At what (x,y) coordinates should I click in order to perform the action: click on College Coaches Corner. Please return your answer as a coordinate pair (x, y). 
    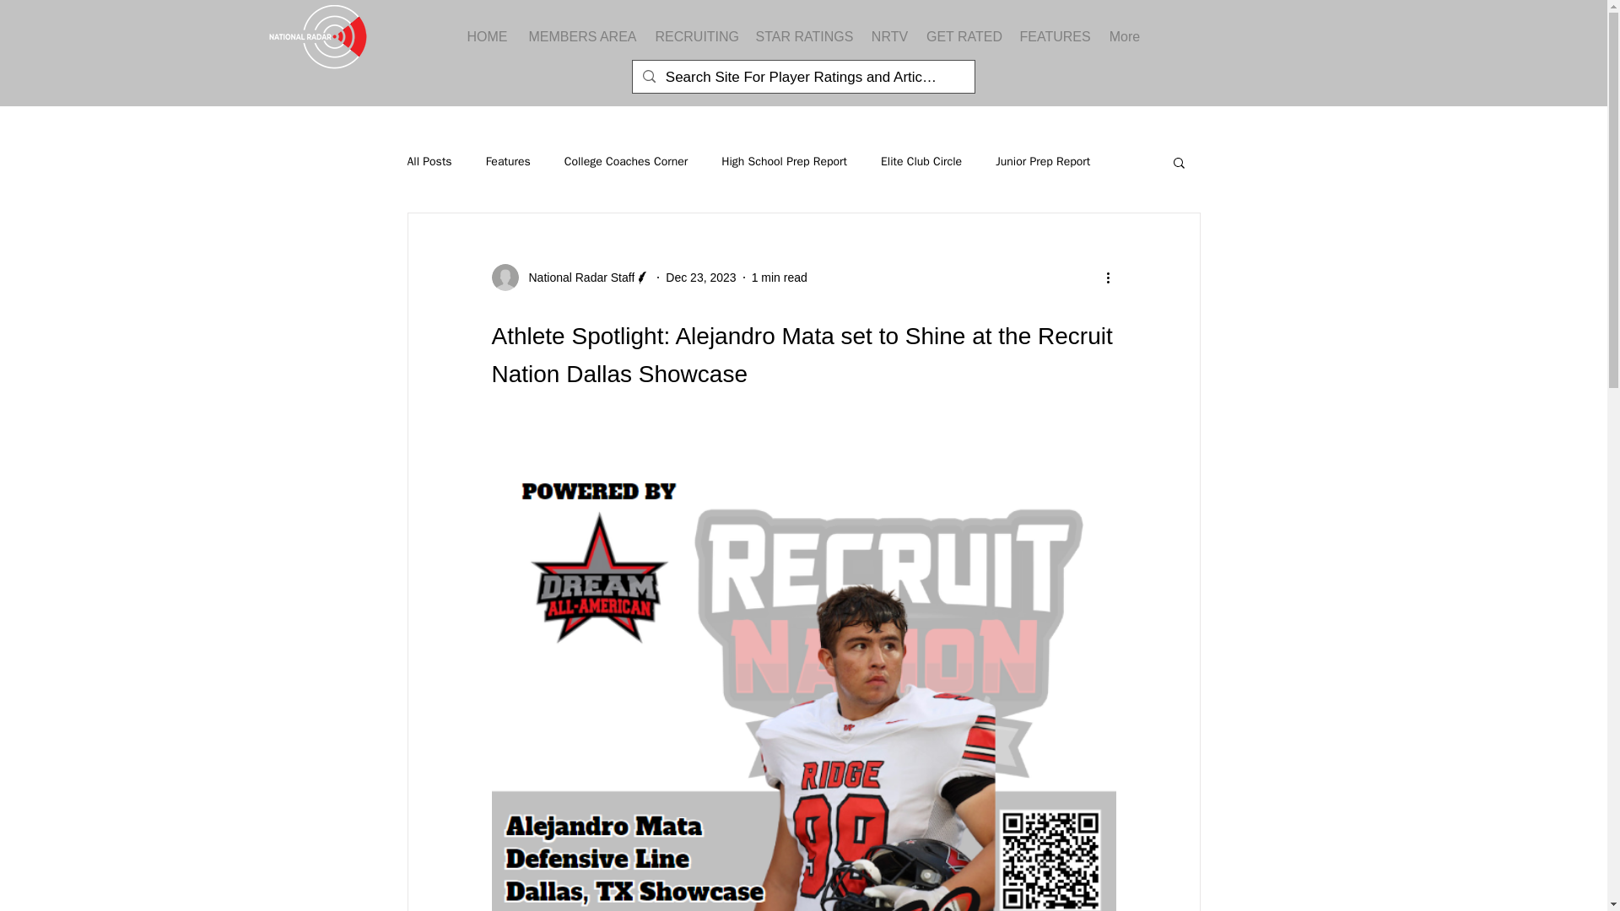
    Looking at the image, I should click on (626, 161).